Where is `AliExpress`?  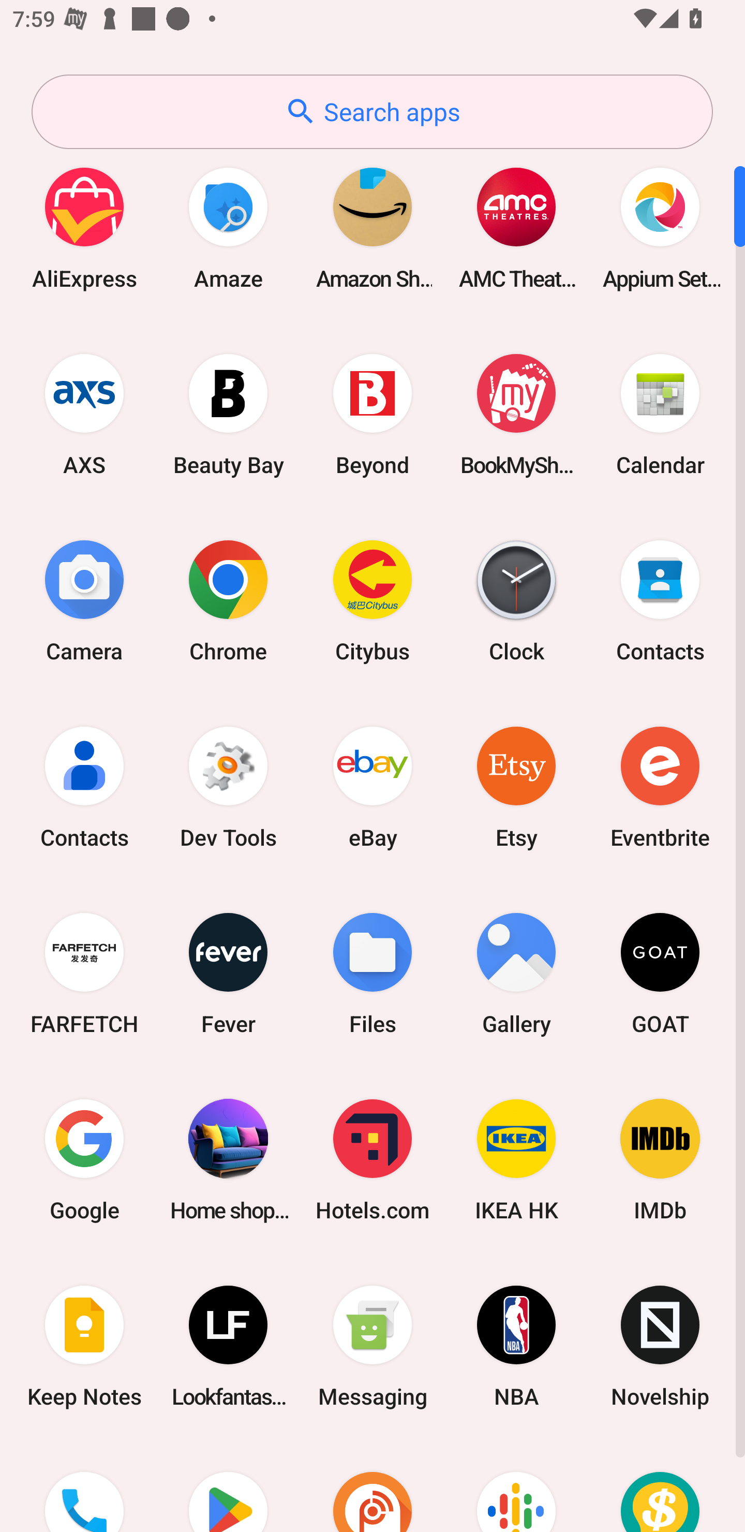 AliExpress is located at coordinates (84, 228).